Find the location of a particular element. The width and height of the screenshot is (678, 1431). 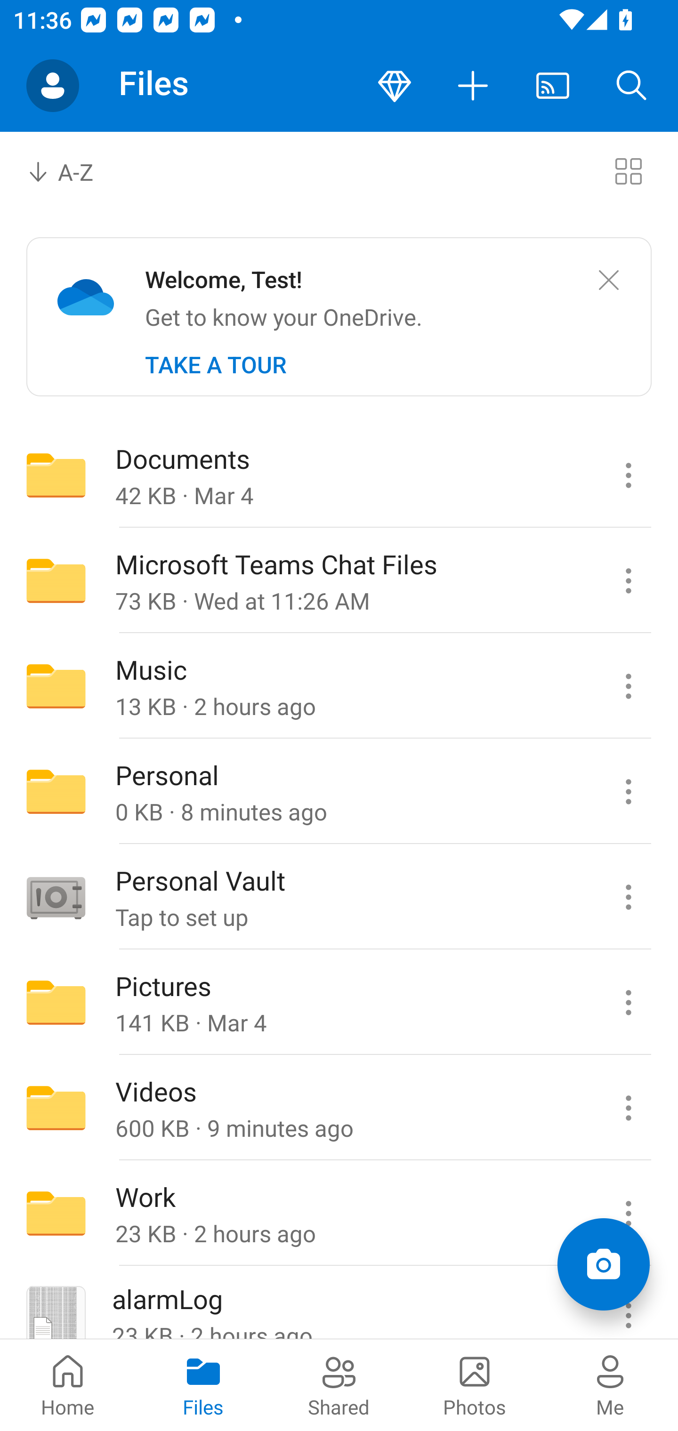

Switch to tiles view is located at coordinates (628, 170).